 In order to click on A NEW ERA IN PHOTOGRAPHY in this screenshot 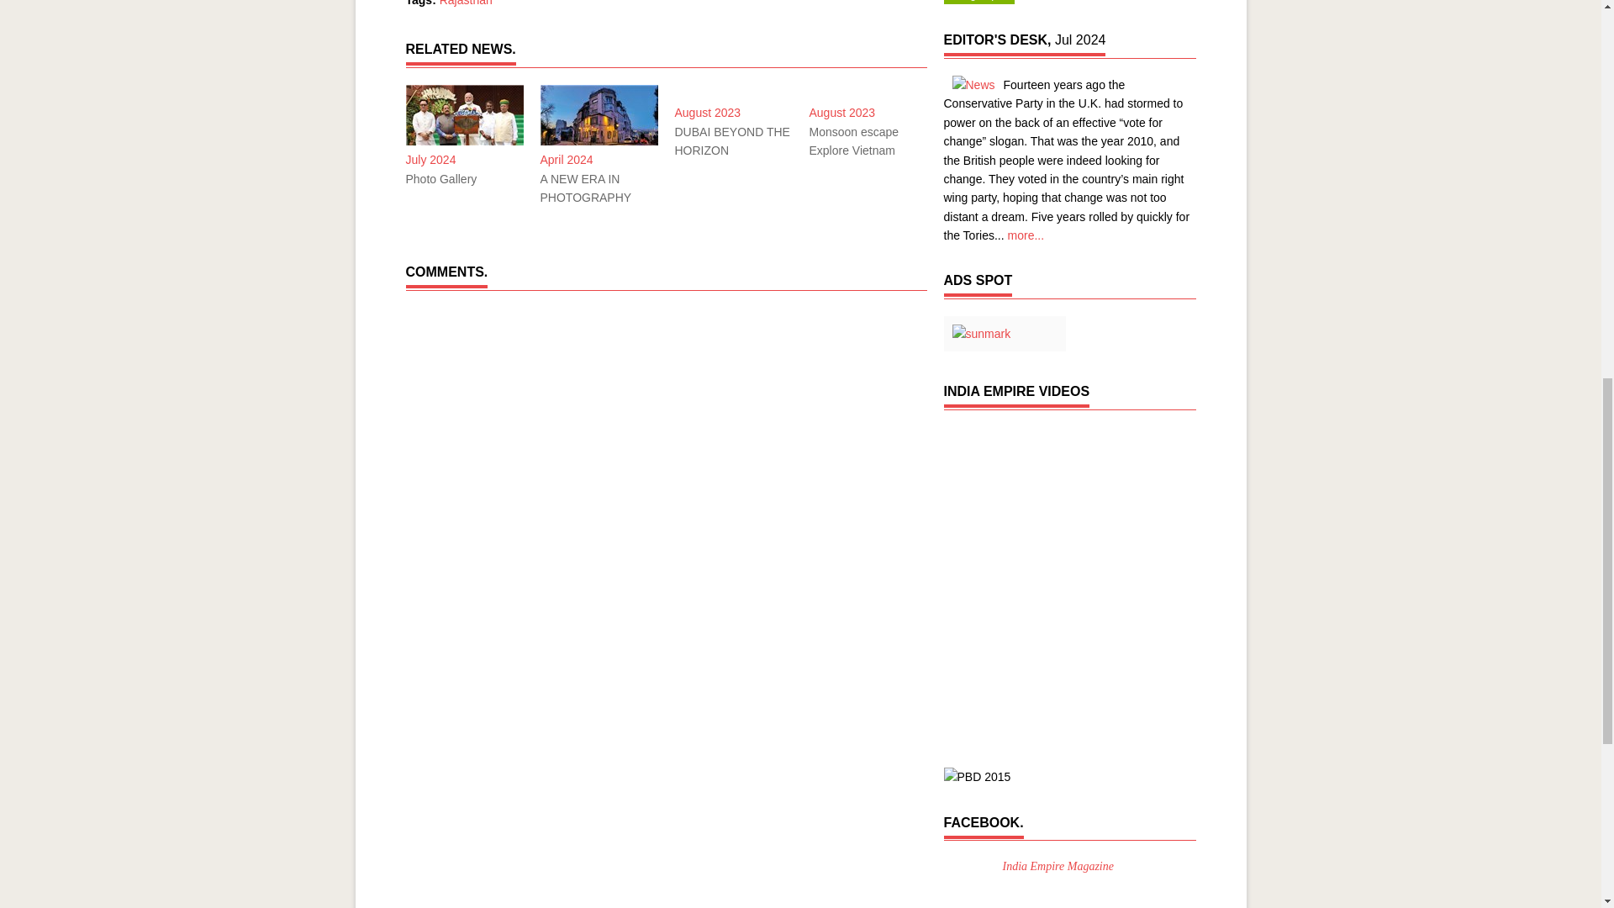, I will do `click(598, 188)`.